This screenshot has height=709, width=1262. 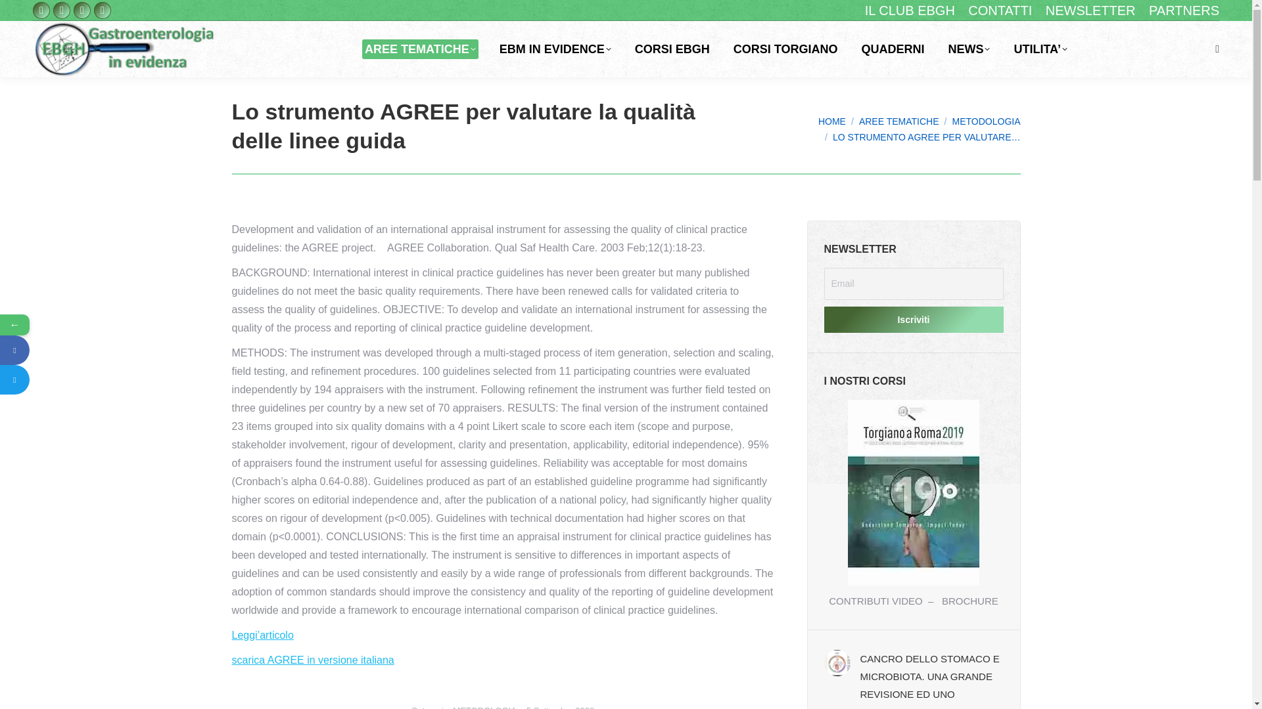 What do you see at coordinates (831, 121) in the screenshot?
I see `Home` at bounding box center [831, 121].